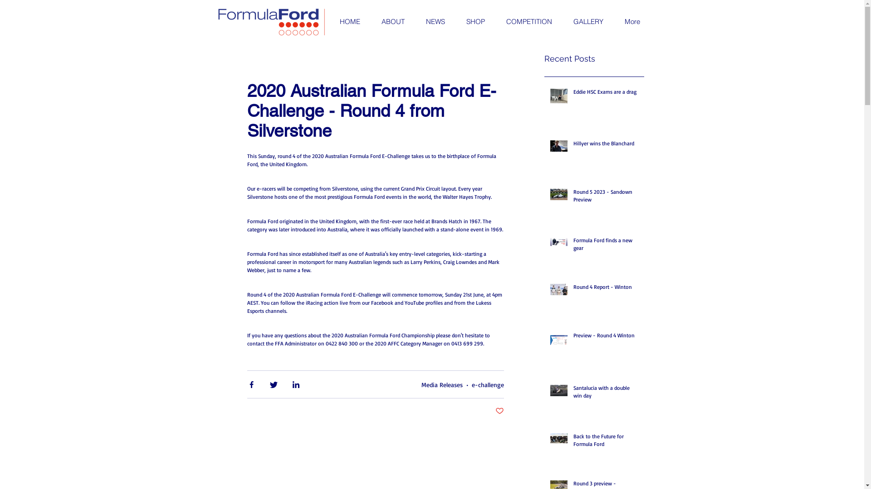 This screenshot has width=871, height=489. Describe the element at coordinates (606, 94) in the screenshot. I see `Eddie HSC Exams are a drag` at that location.